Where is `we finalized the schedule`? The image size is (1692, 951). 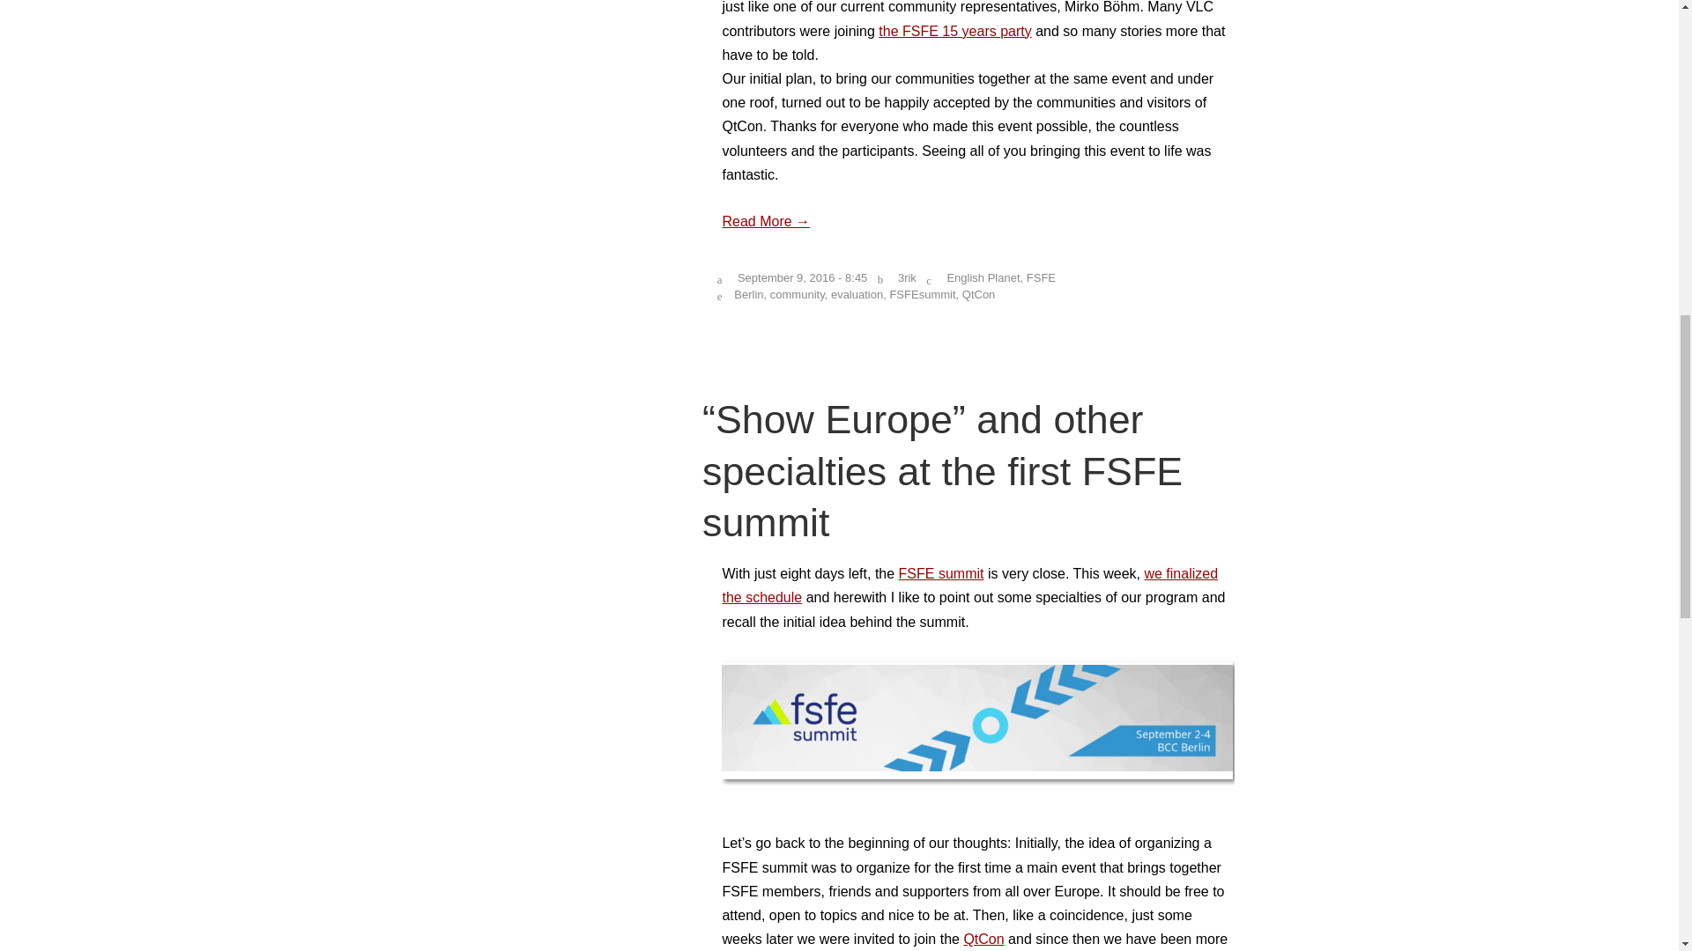
we finalized the schedule is located at coordinates (969, 585).